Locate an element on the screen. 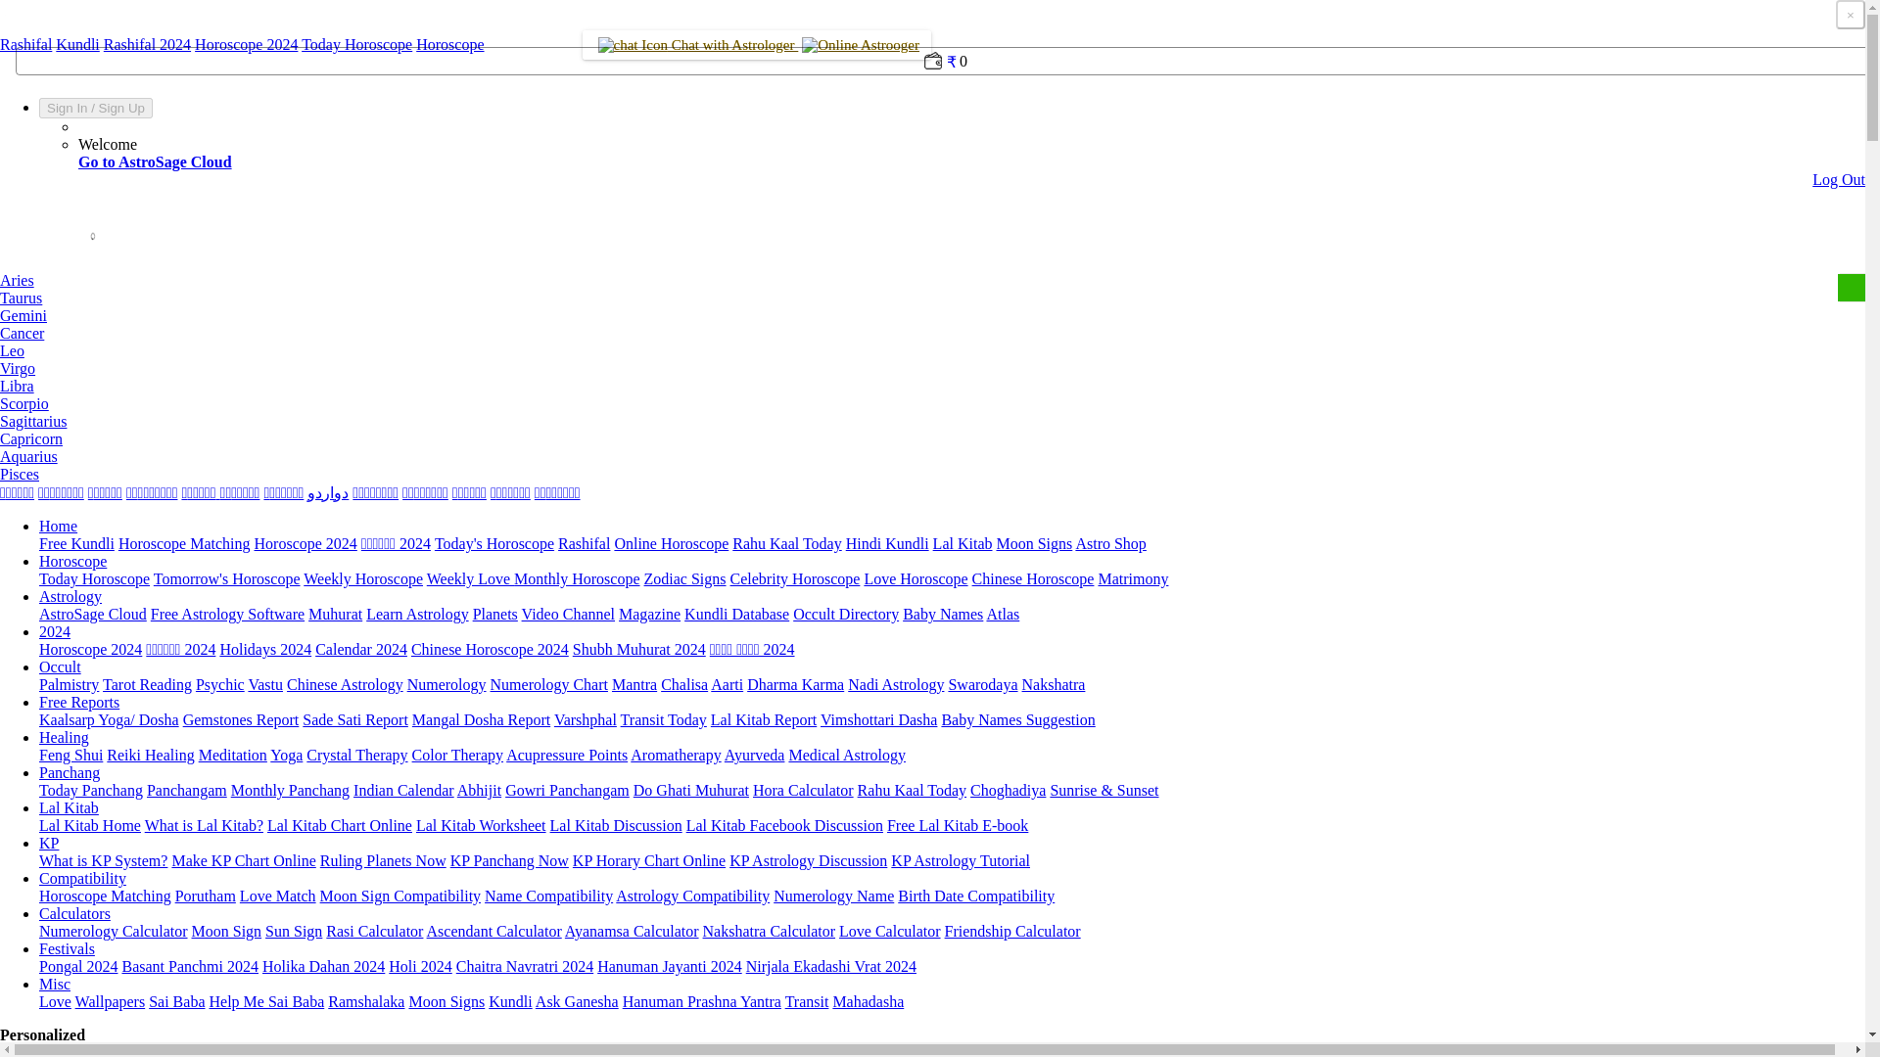 This screenshot has height=1057, width=1880. www.AstroSage.com: Vedic Astrology is located at coordinates (23, 26).